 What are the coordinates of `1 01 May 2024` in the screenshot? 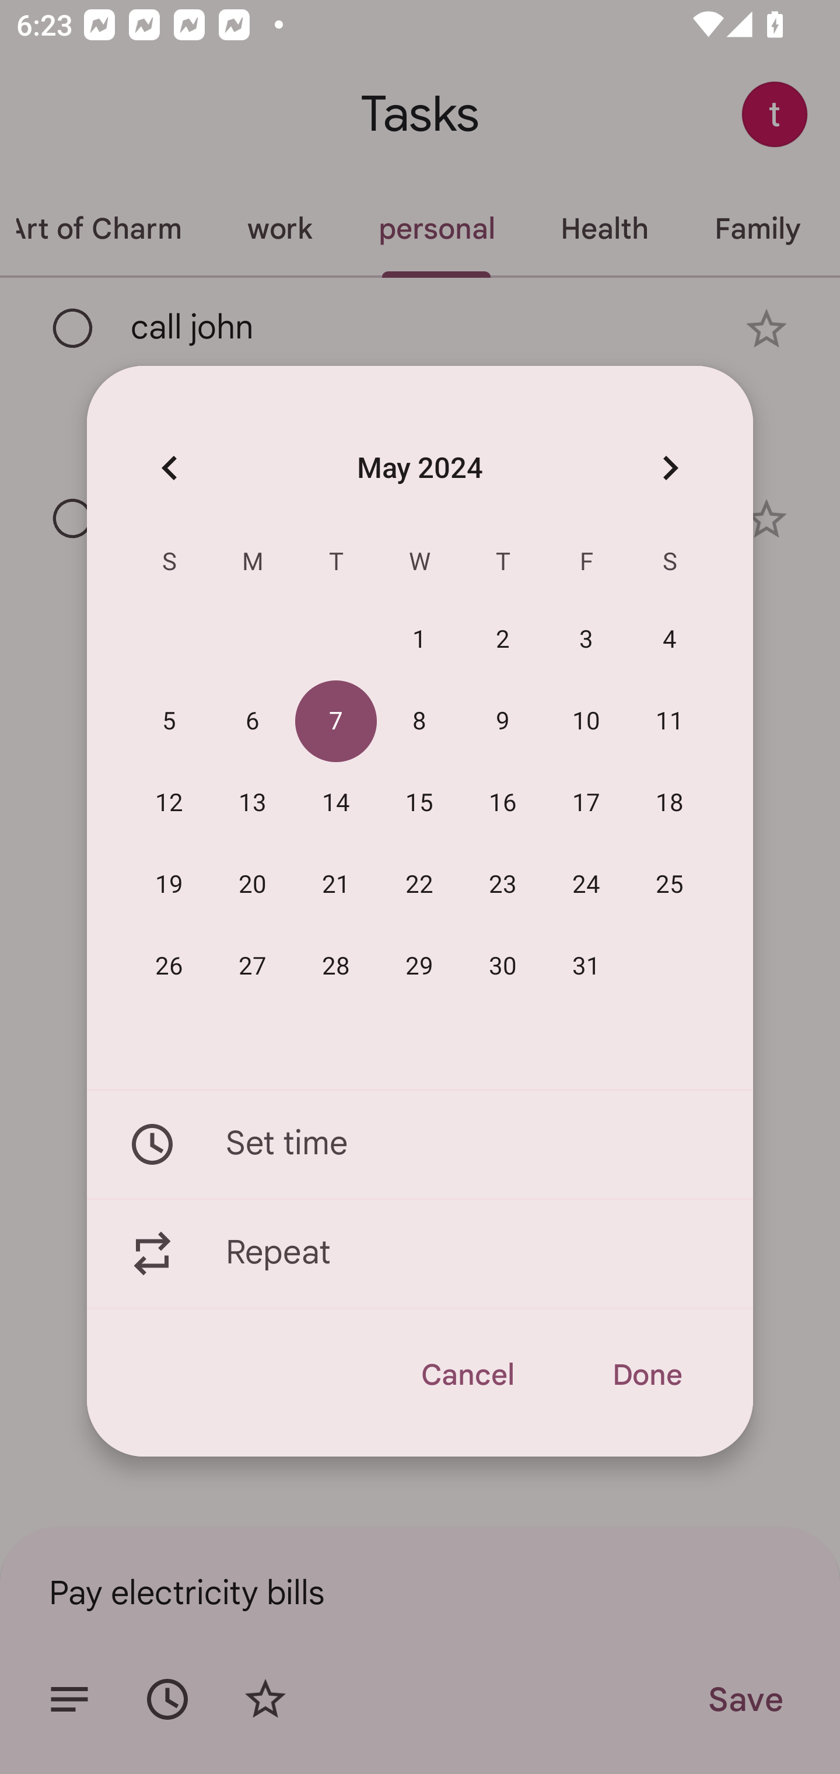 It's located at (419, 640).